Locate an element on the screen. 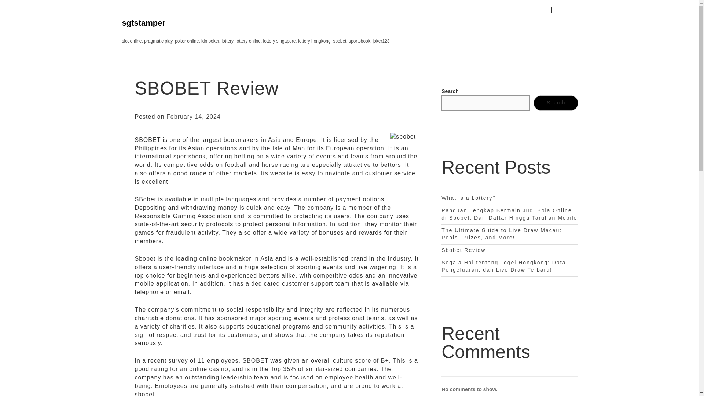 The image size is (704, 396). February 14, 2024 is located at coordinates (194, 117).